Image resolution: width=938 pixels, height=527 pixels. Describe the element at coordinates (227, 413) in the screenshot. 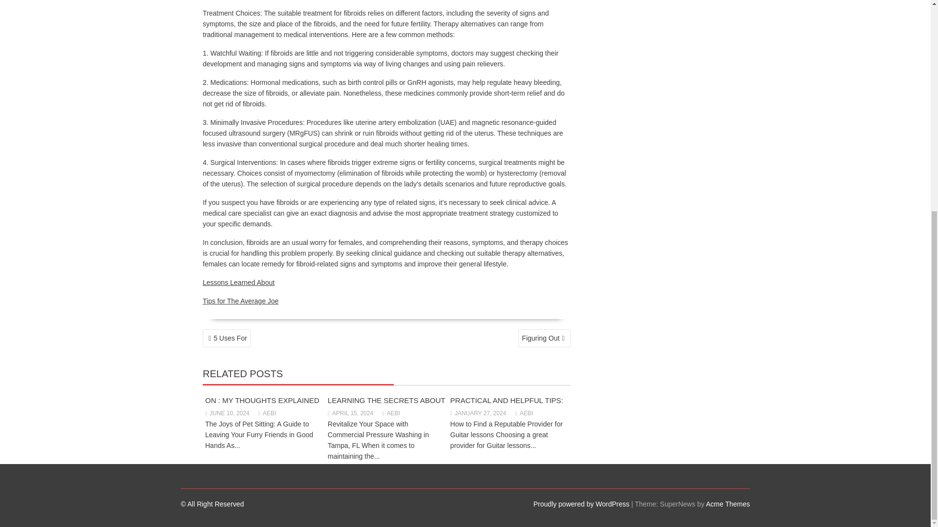

I see `JUNE 10, 2024` at that location.